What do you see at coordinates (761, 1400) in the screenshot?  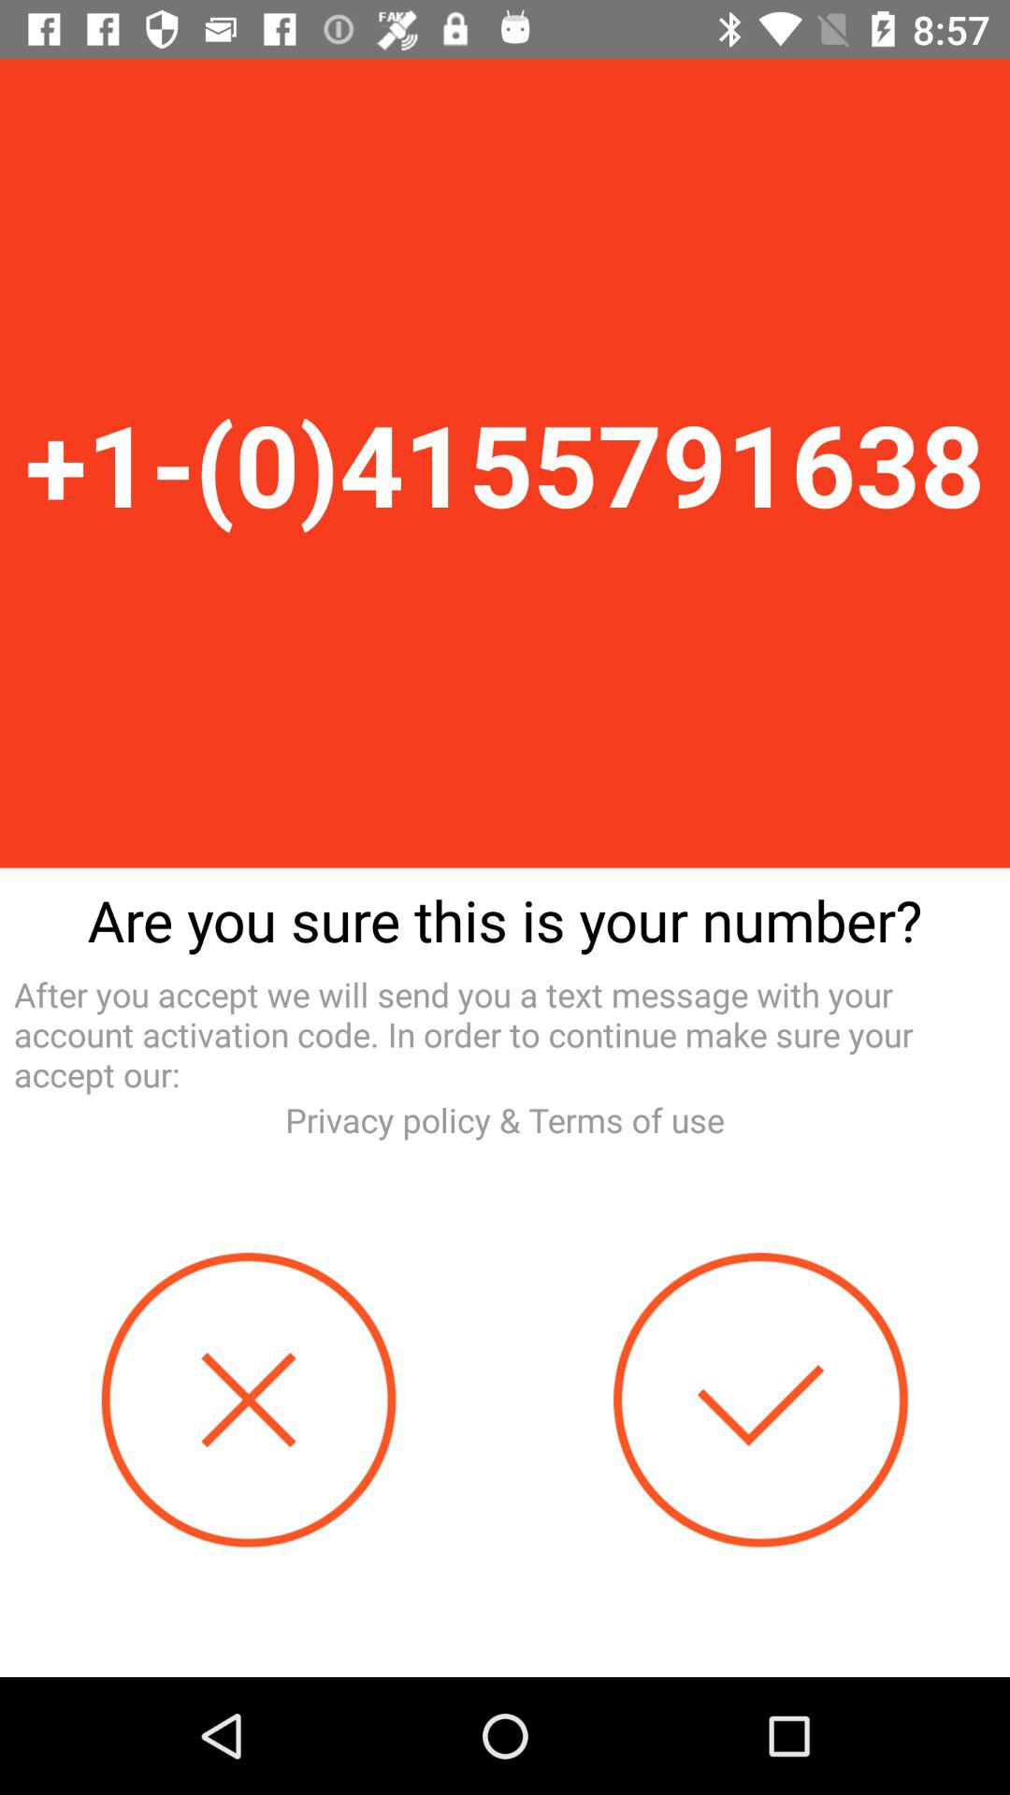 I see `confirm phone number` at bounding box center [761, 1400].